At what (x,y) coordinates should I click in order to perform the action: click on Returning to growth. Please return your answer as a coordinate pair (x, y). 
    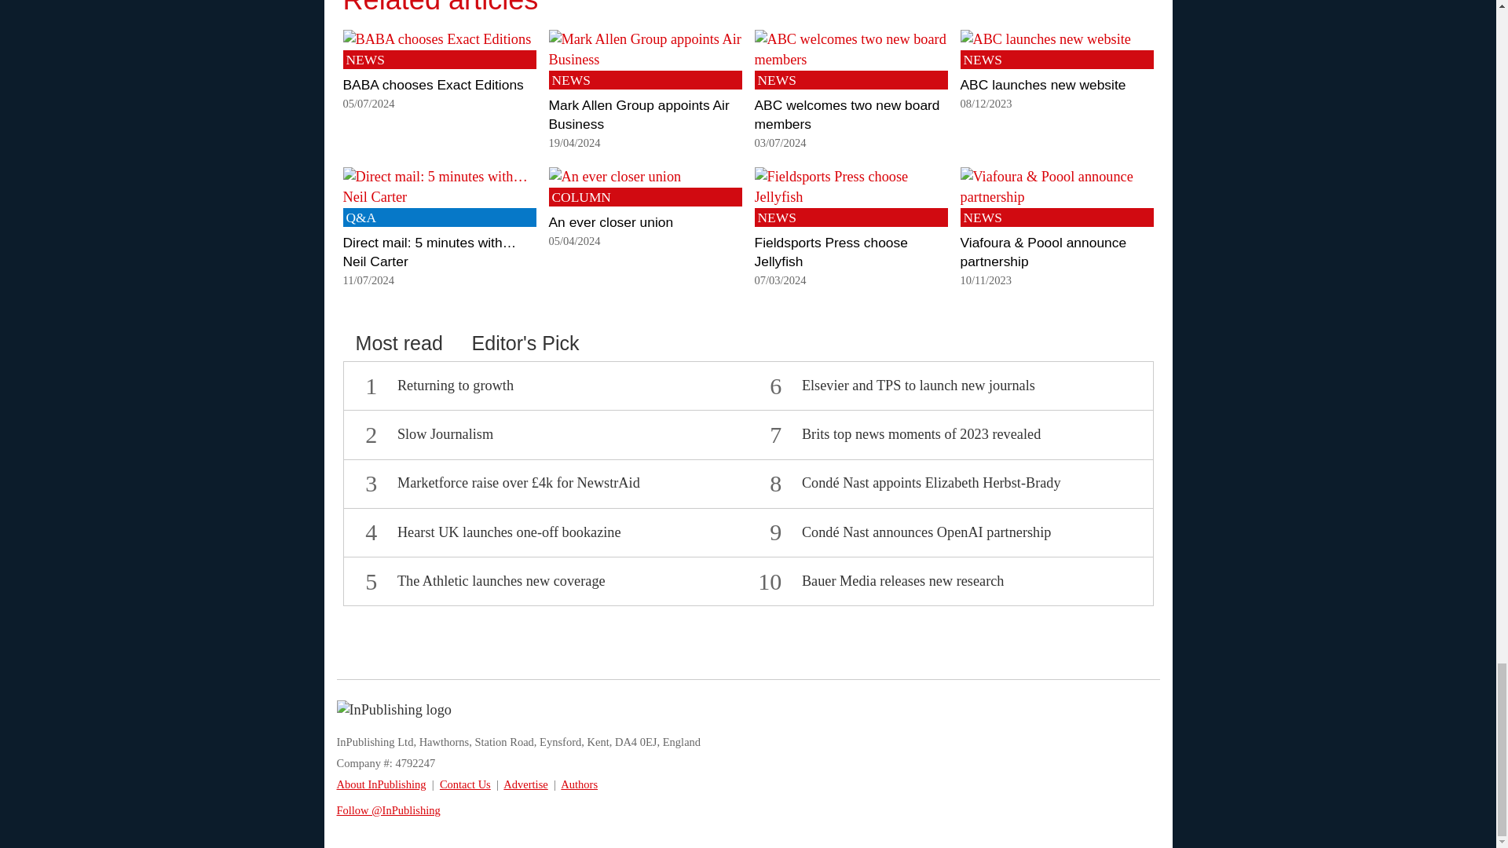
    Looking at the image, I should click on (456, 385).